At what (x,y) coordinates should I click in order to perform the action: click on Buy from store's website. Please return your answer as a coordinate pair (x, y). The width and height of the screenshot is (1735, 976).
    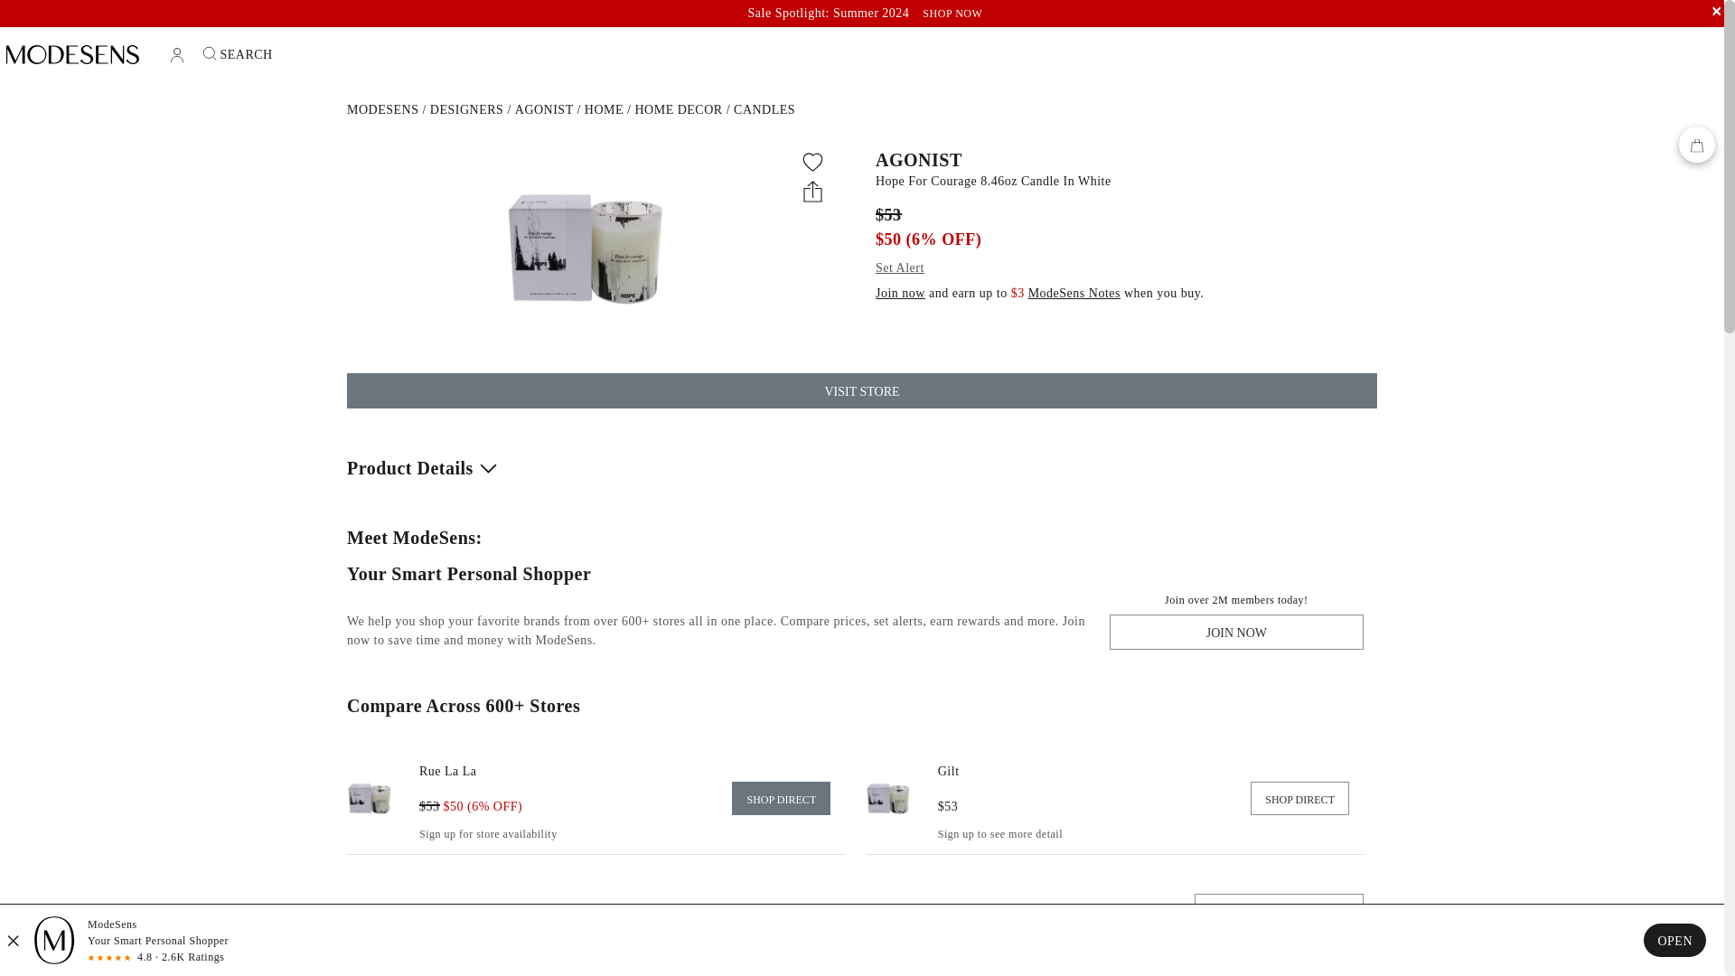
    Looking at the image, I should click on (781, 798).